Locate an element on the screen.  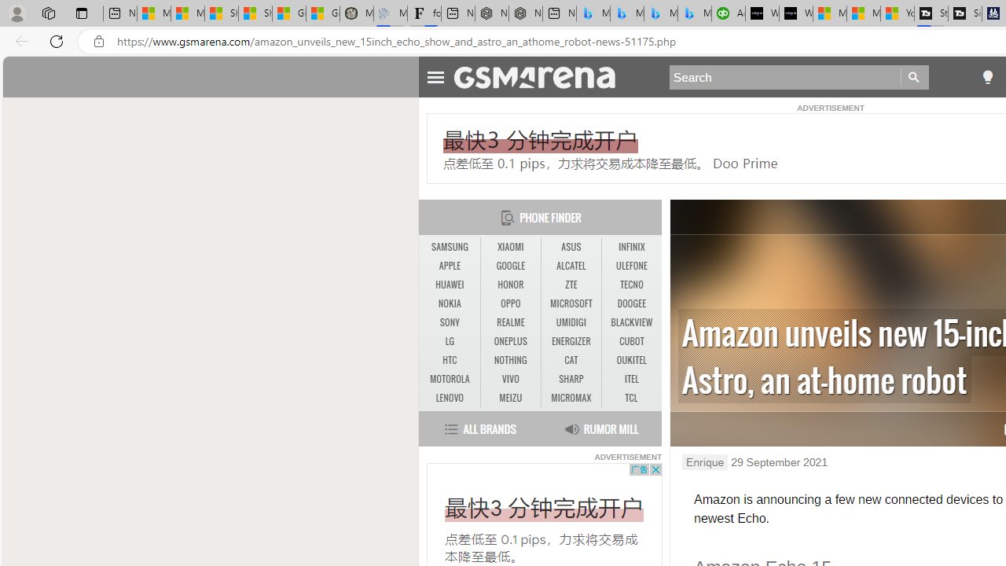
Toggle Navigation is located at coordinates (435, 75).